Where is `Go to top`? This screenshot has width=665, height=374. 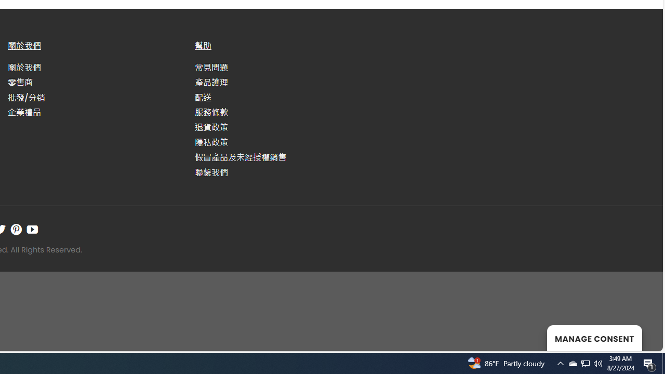
Go to top is located at coordinates (641, 337).